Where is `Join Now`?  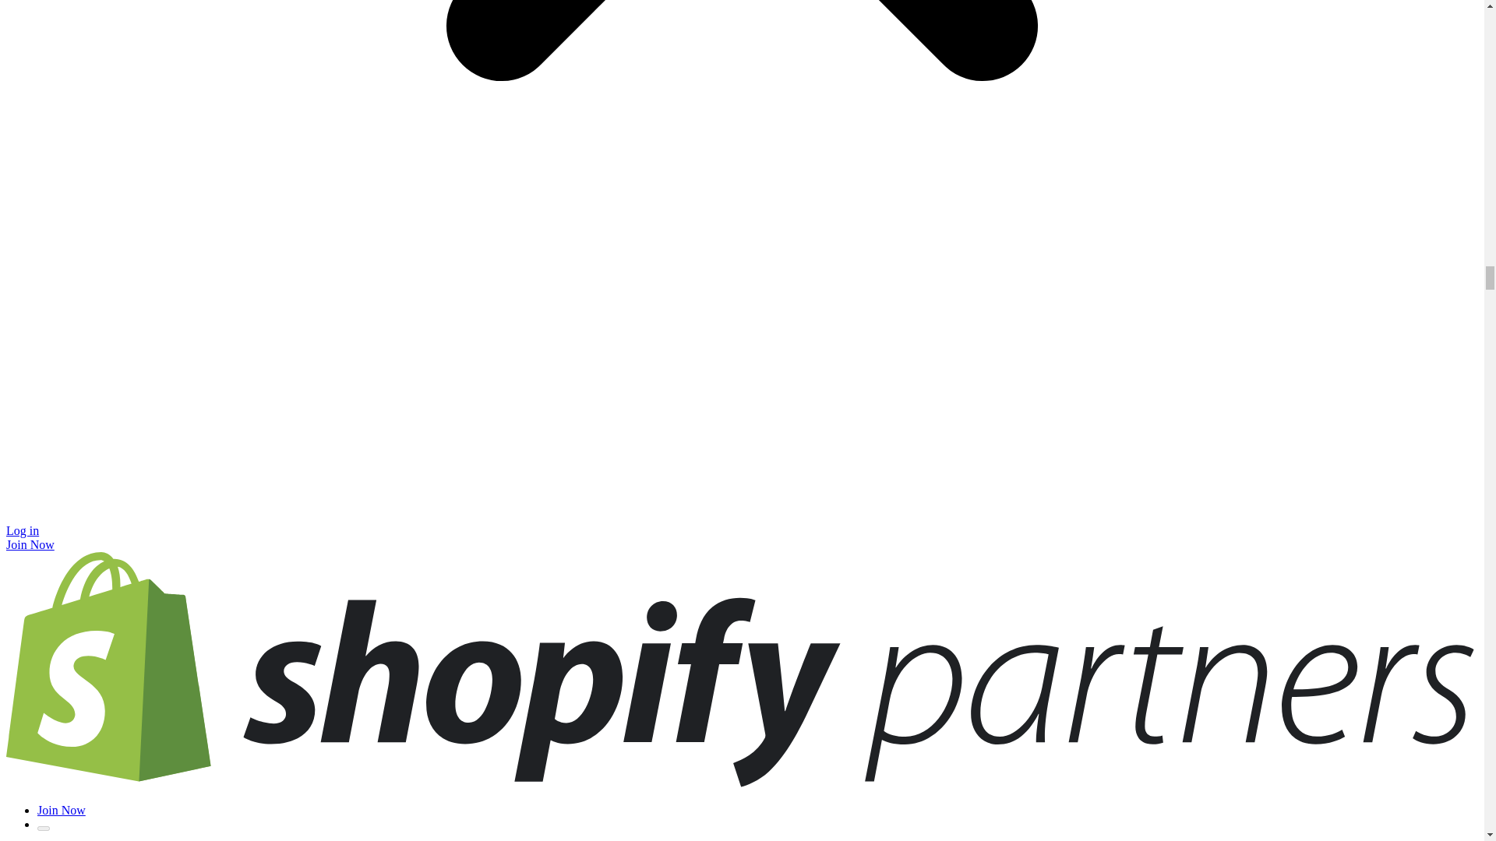
Join Now is located at coordinates (61, 810).